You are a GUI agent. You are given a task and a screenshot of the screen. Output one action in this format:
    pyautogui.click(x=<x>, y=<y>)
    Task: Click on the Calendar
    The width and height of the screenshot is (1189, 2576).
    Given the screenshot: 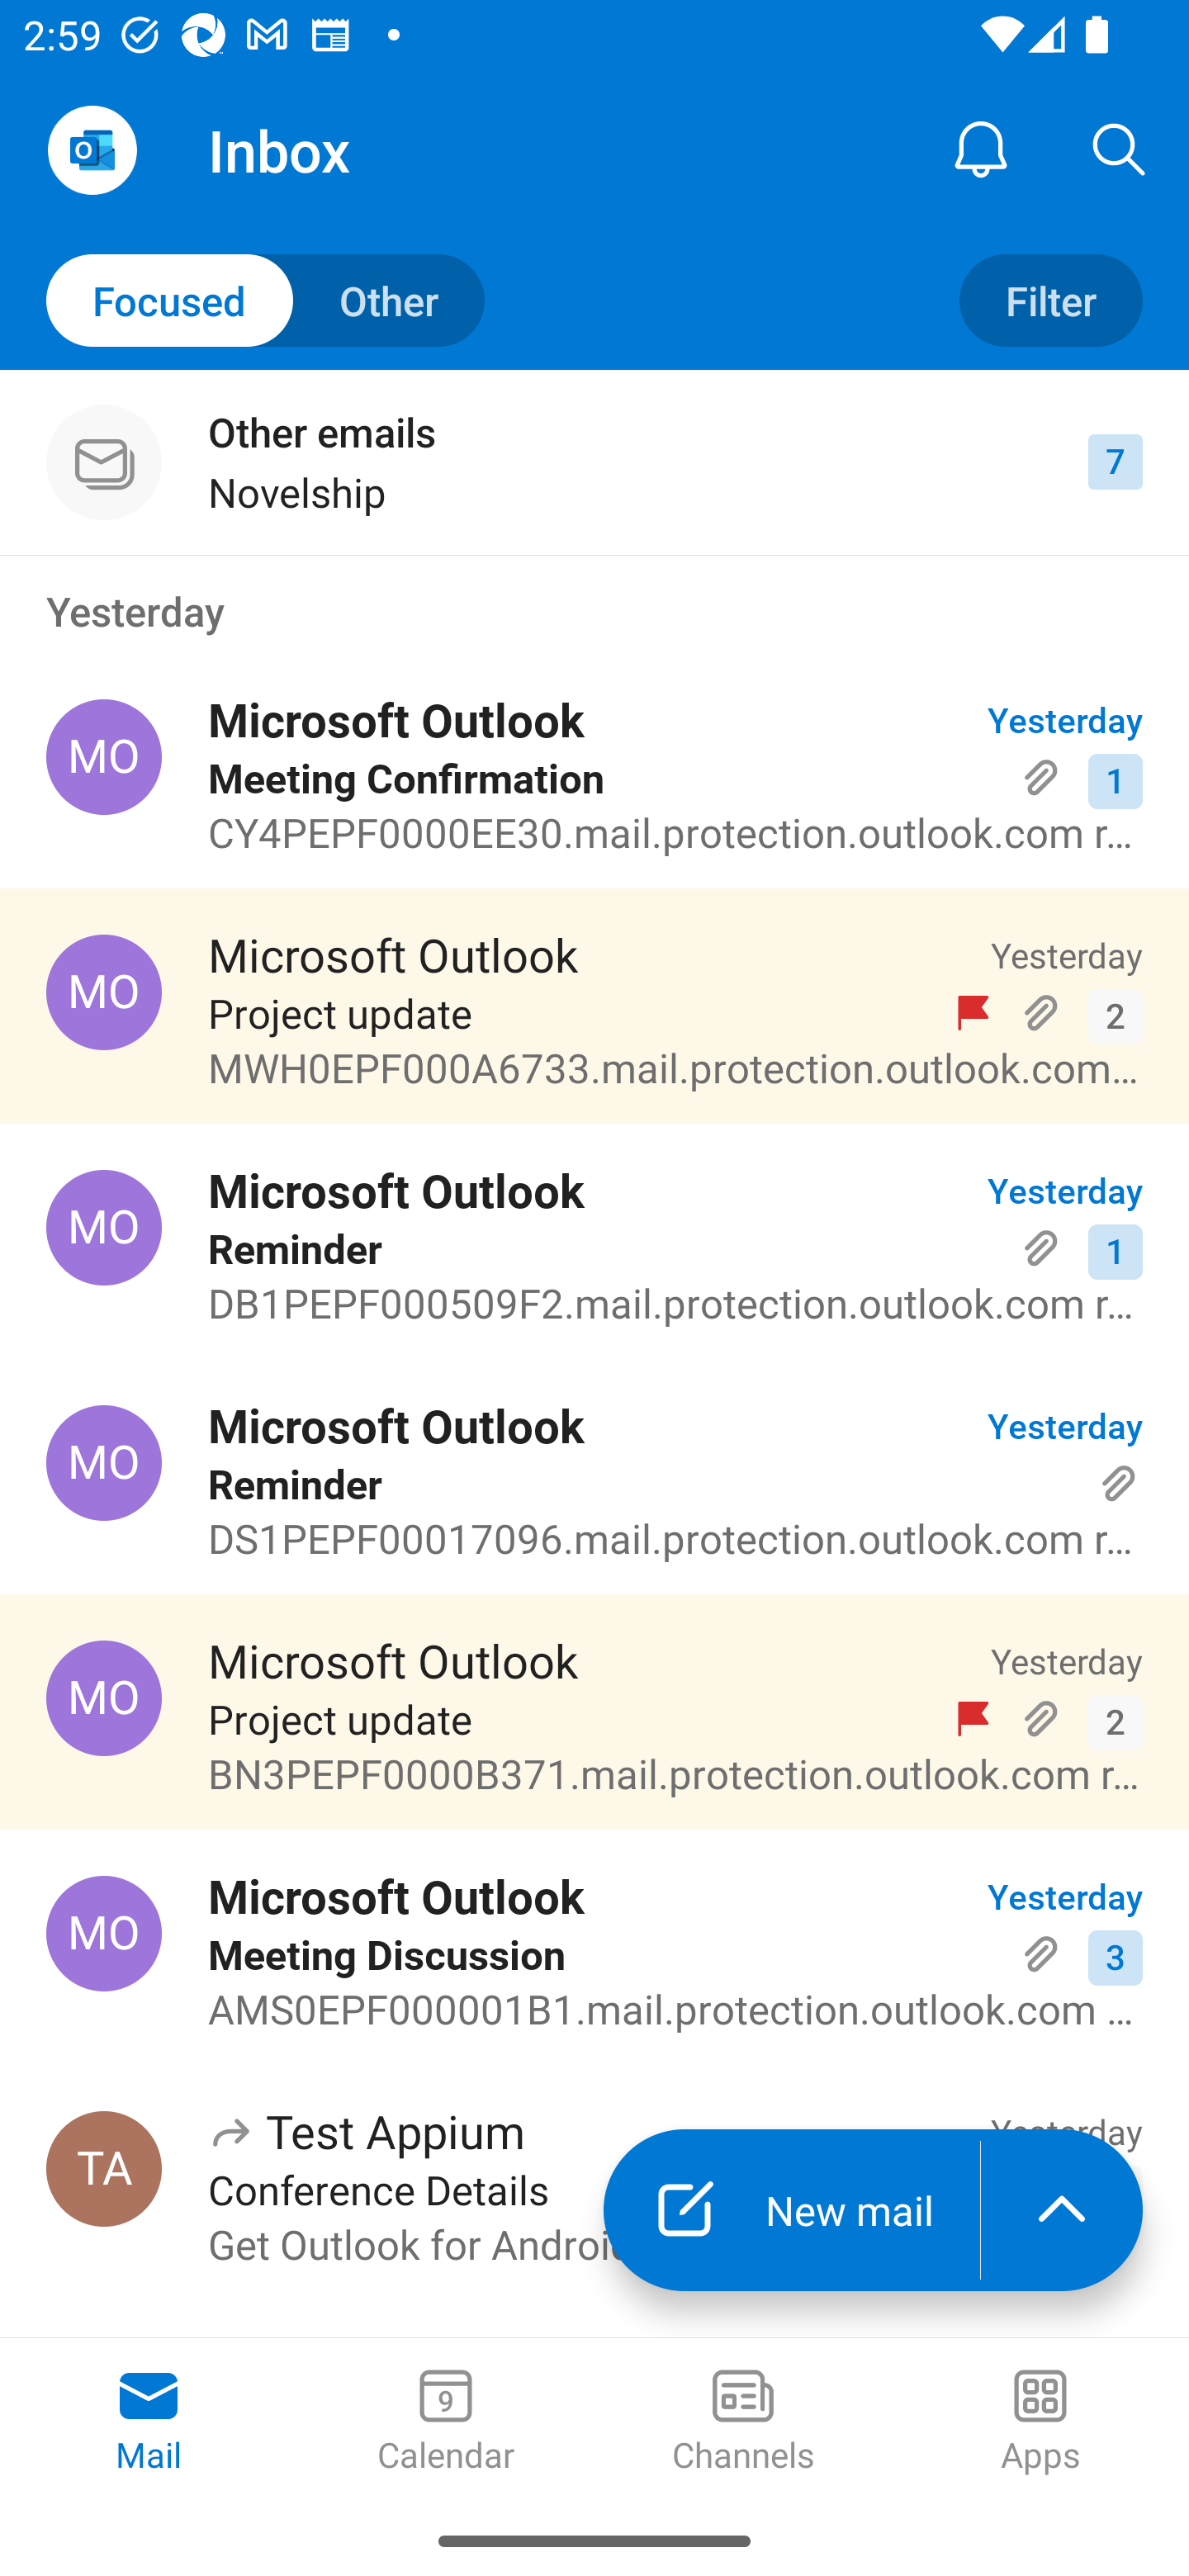 What is the action you would take?
    pyautogui.click(x=446, y=2422)
    